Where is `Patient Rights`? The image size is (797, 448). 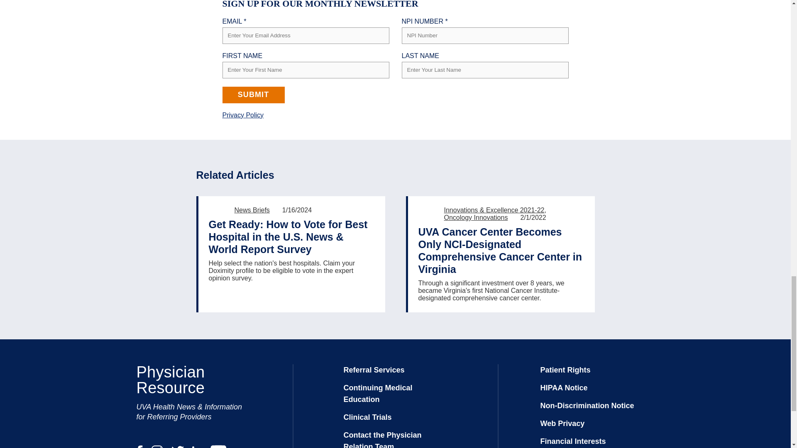
Patient Rights is located at coordinates (565, 370).